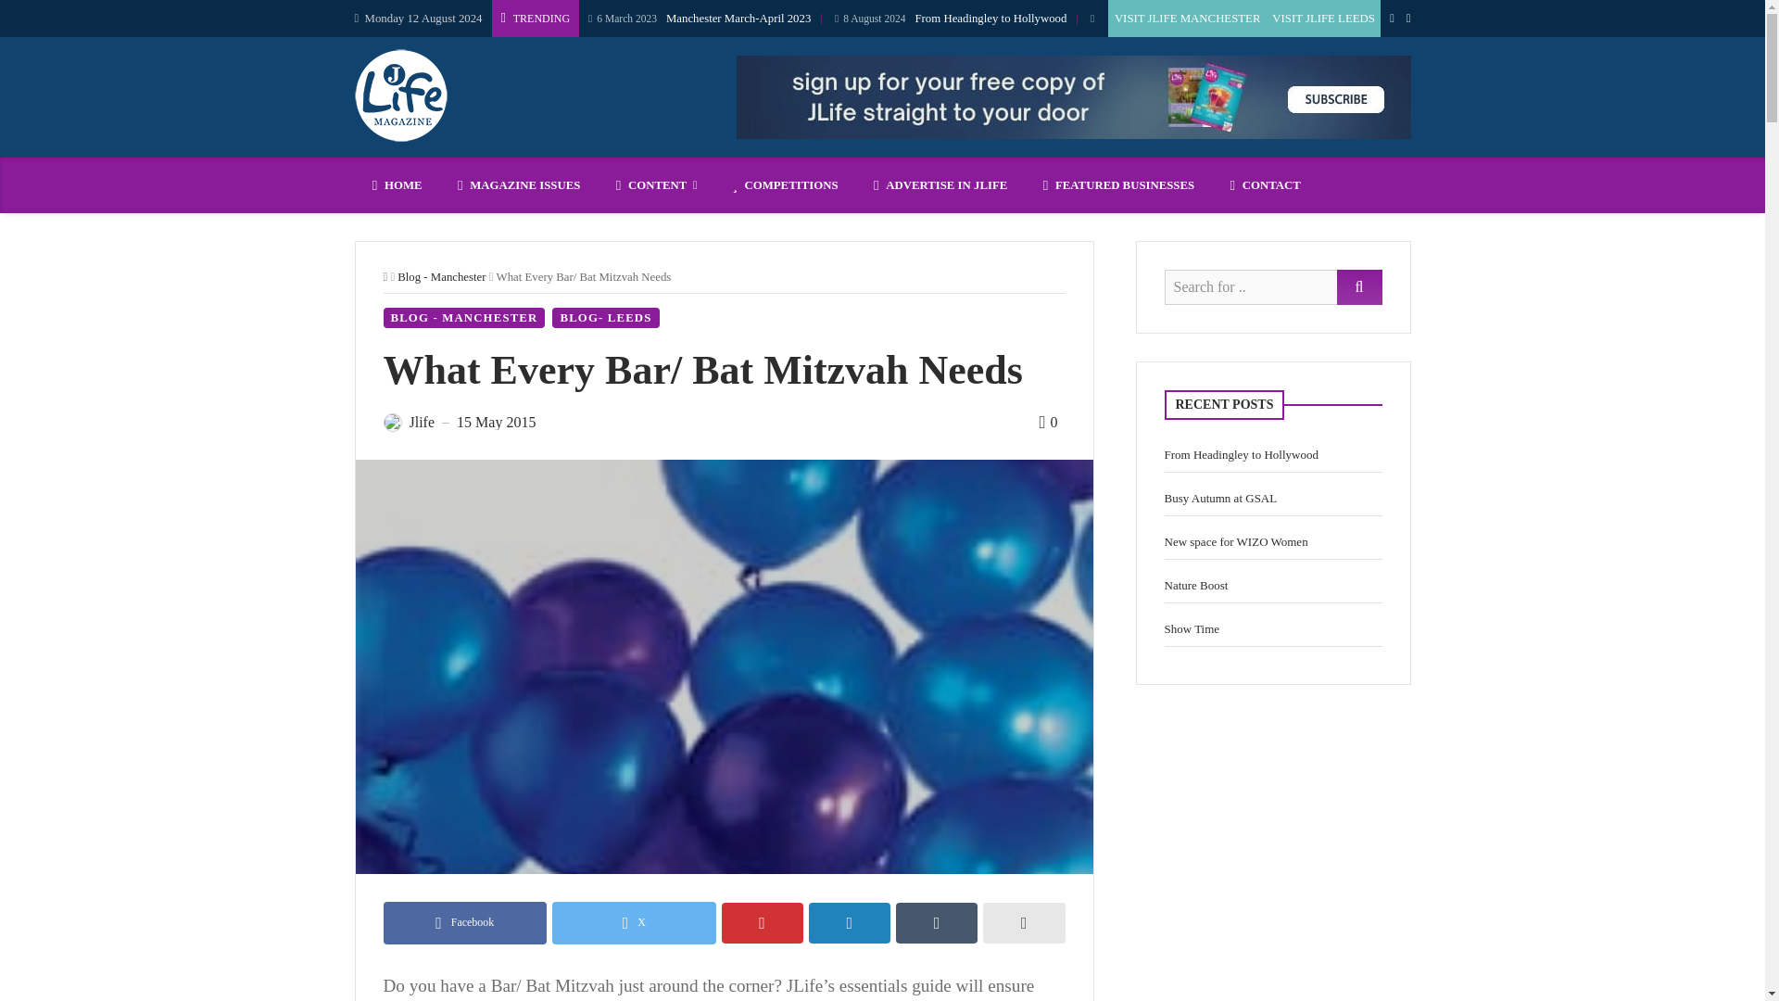 This screenshot has height=1001, width=1779. I want to click on VISIT JLIFE LEEDS, so click(710, 19).